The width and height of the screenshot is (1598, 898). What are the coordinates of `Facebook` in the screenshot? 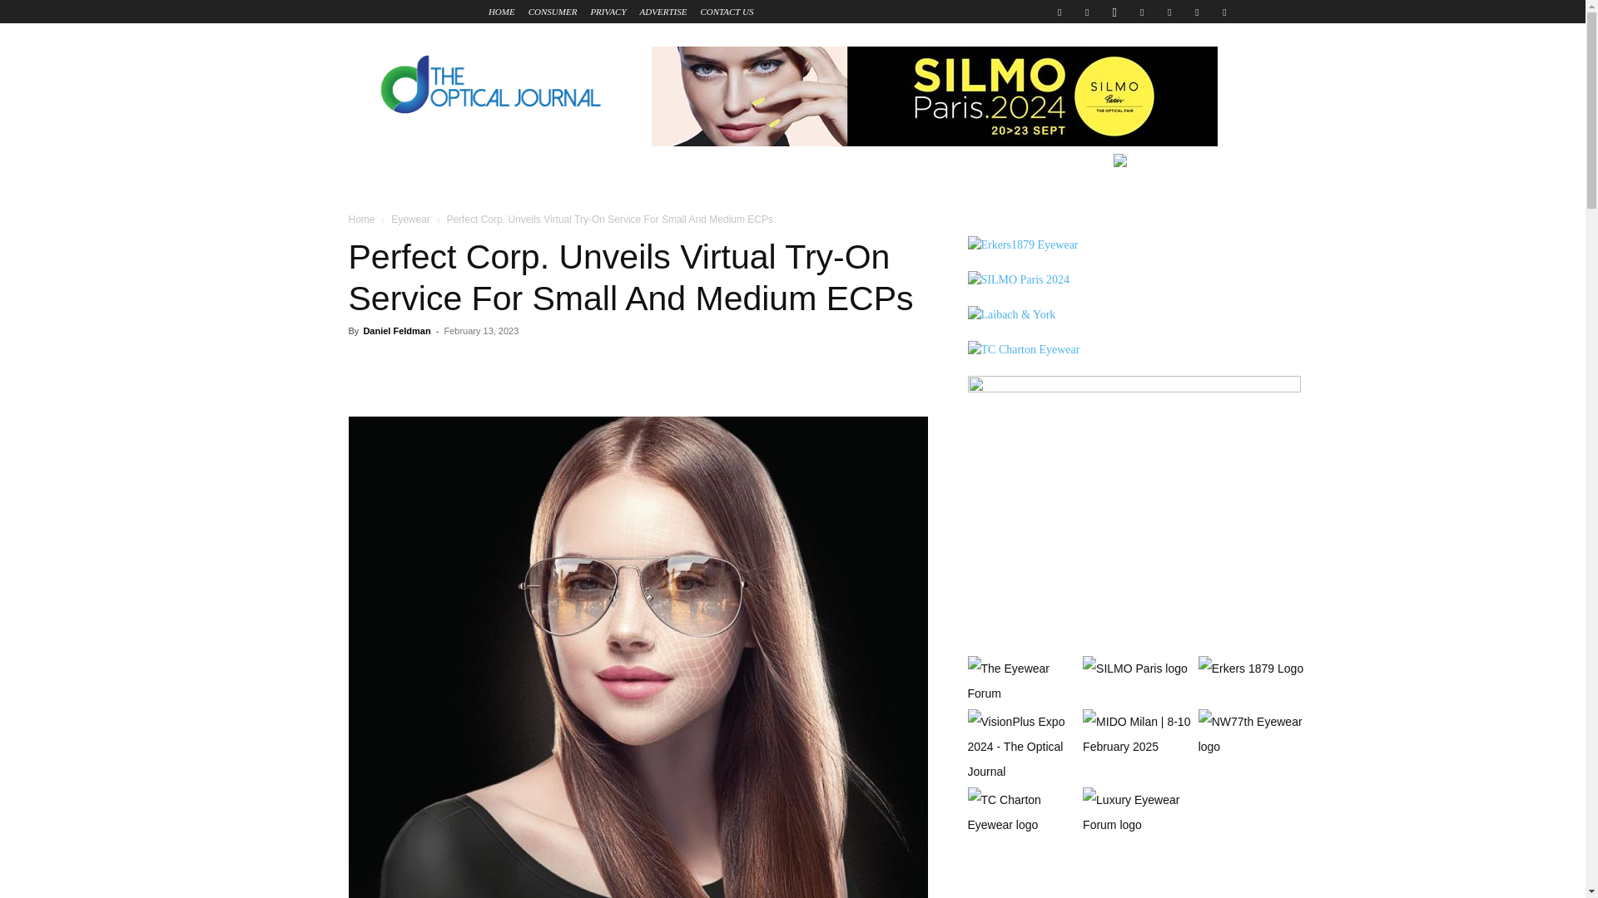 It's located at (1059, 12).